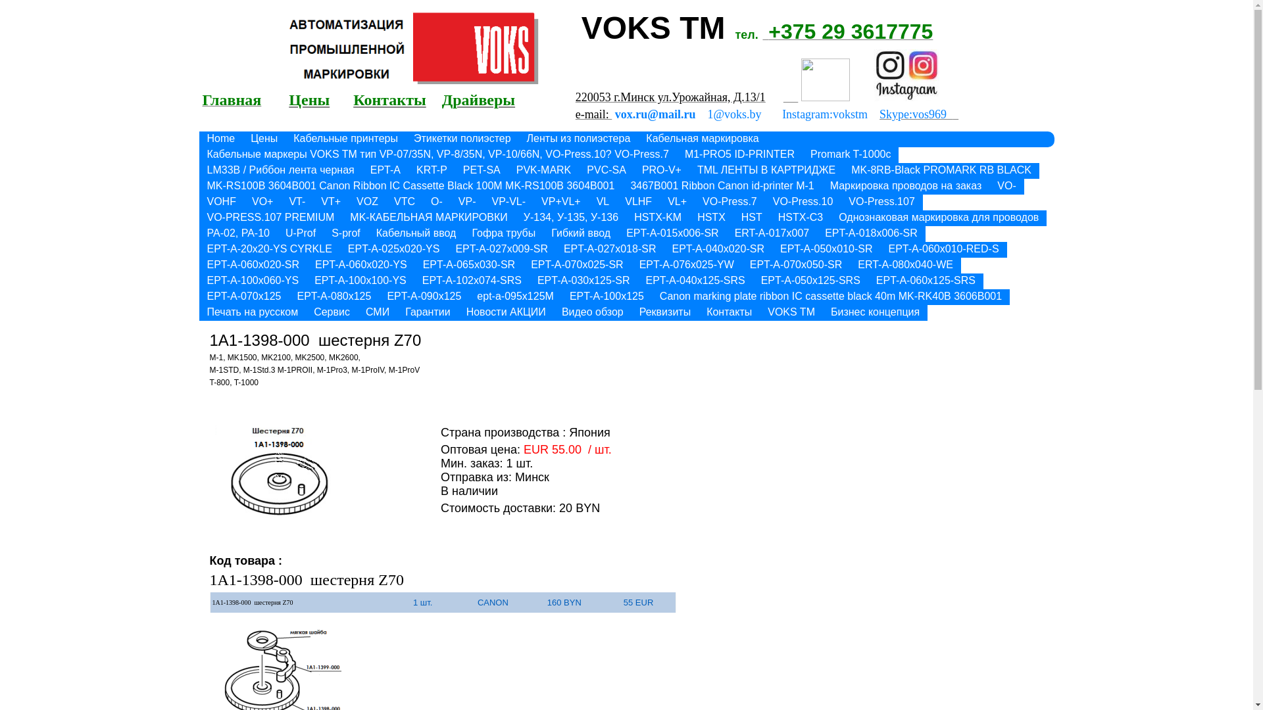 The width and height of the screenshot is (1263, 710). I want to click on EPT-A-060x020-YS, so click(361, 266).